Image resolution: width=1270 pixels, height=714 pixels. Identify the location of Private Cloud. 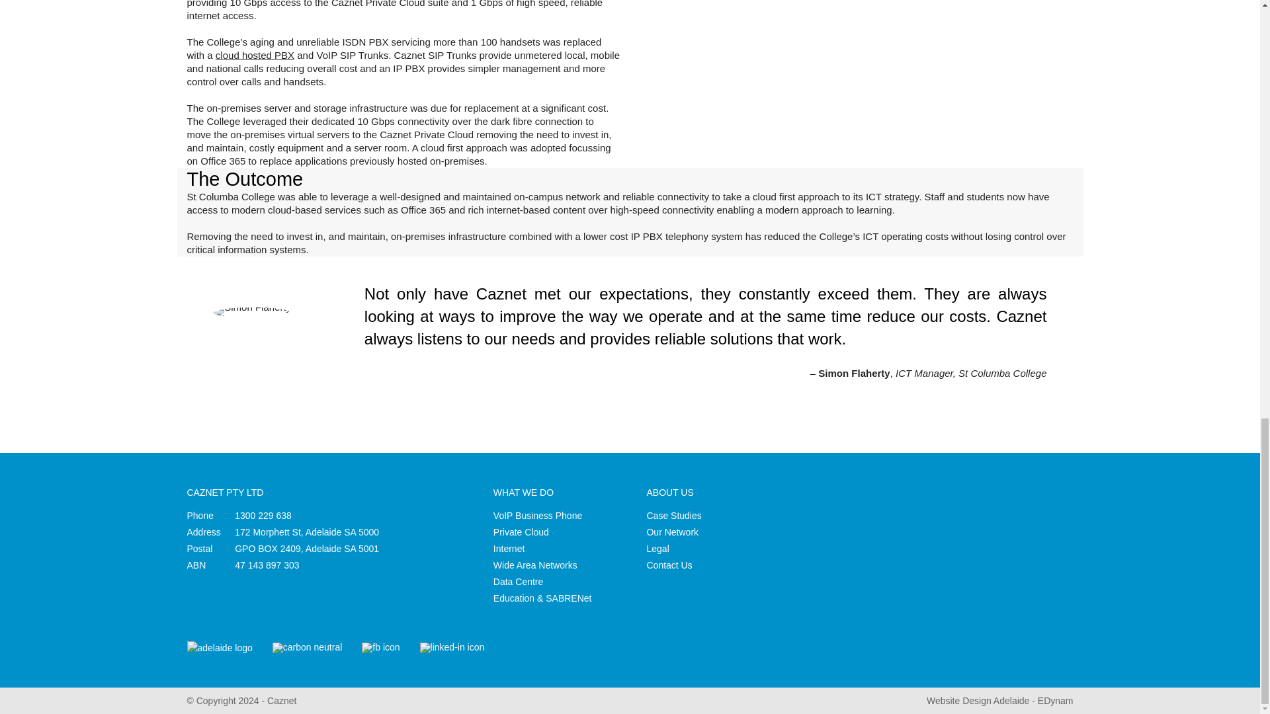
(521, 532).